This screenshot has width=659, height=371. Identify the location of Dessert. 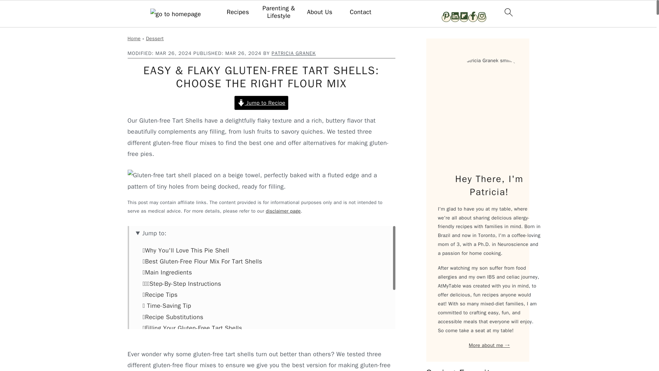
(154, 38).